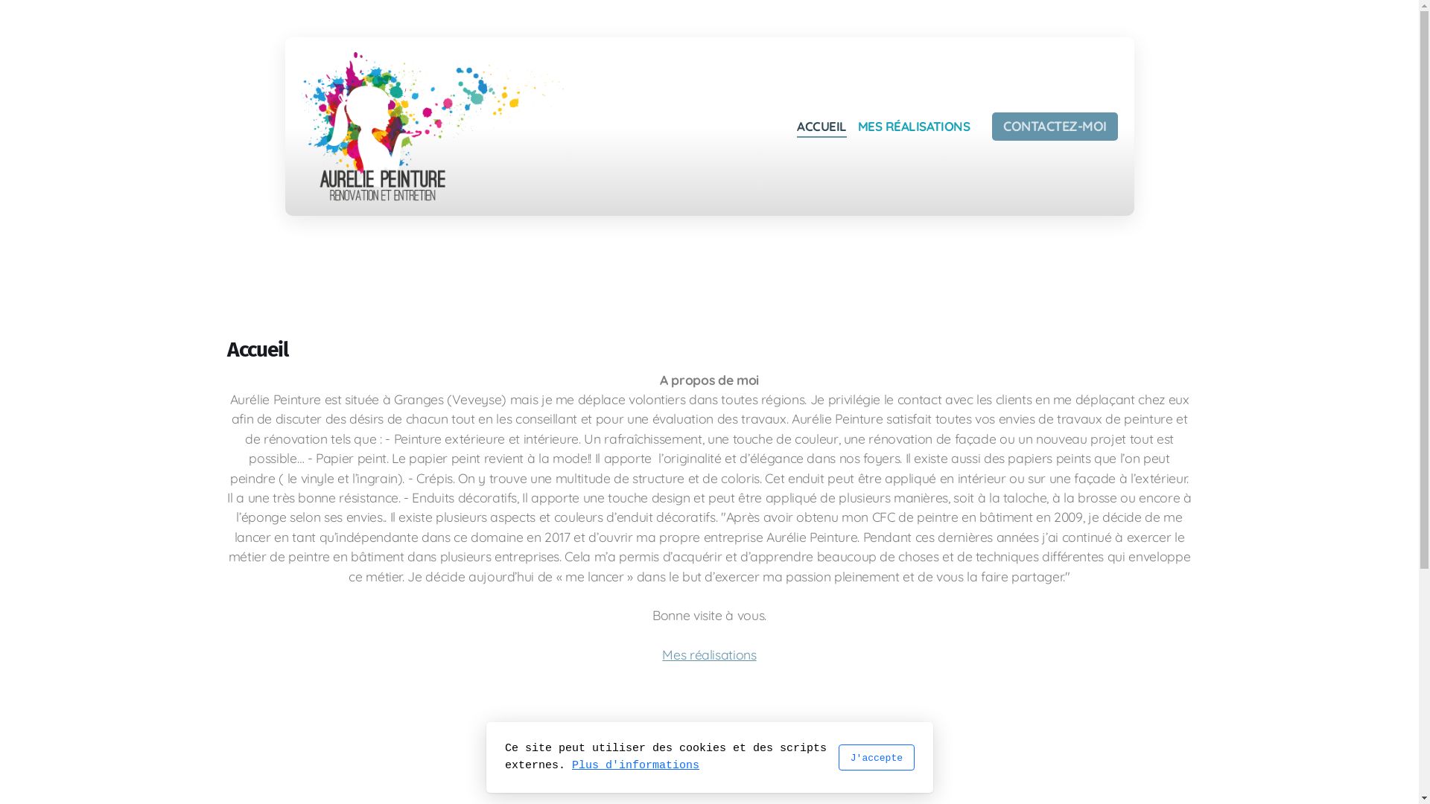 The image size is (1430, 804). What do you see at coordinates (822, 127) in the screenshot?
I see `ACCUEIL` at bounding box center [822, 127].